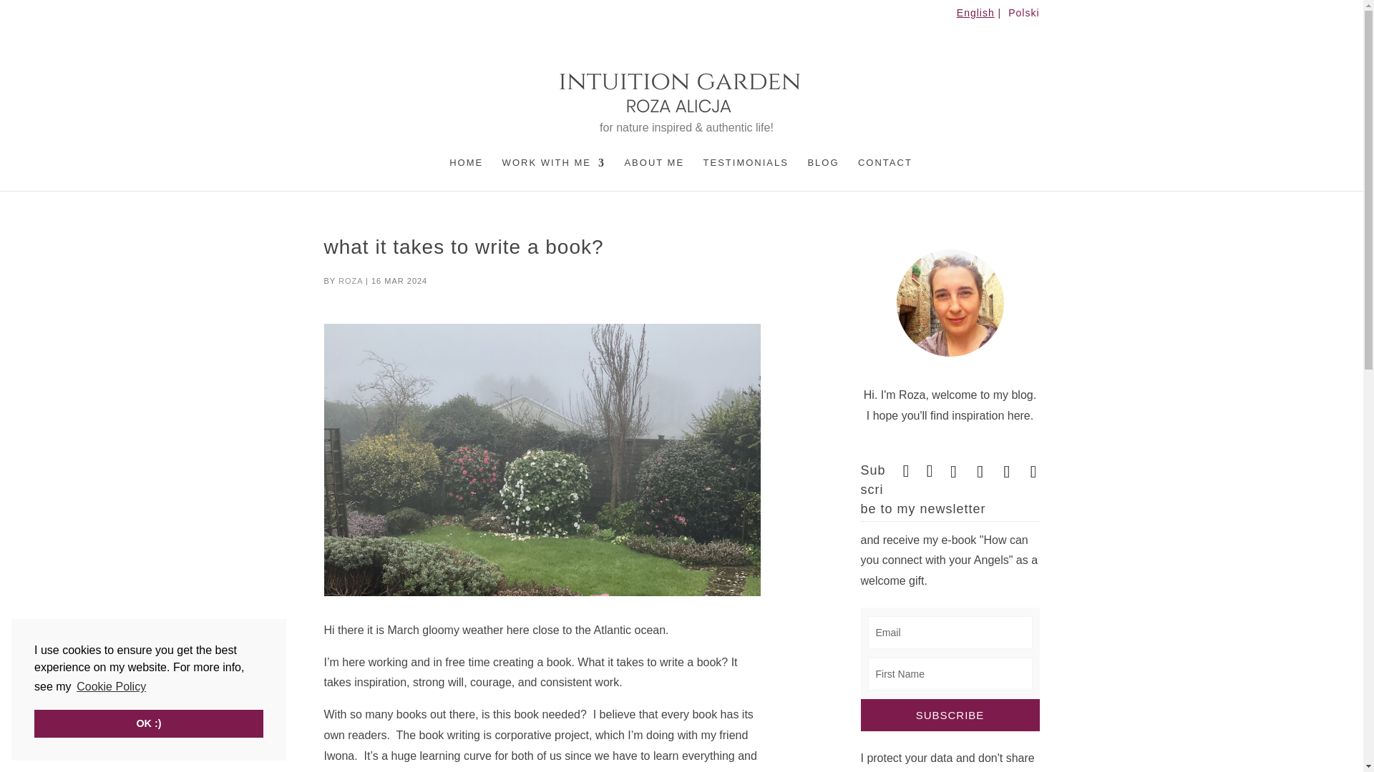  Describe the element at coordinates (746, 174) in the screenshot. I see `TESTIMONIALS` at that location.